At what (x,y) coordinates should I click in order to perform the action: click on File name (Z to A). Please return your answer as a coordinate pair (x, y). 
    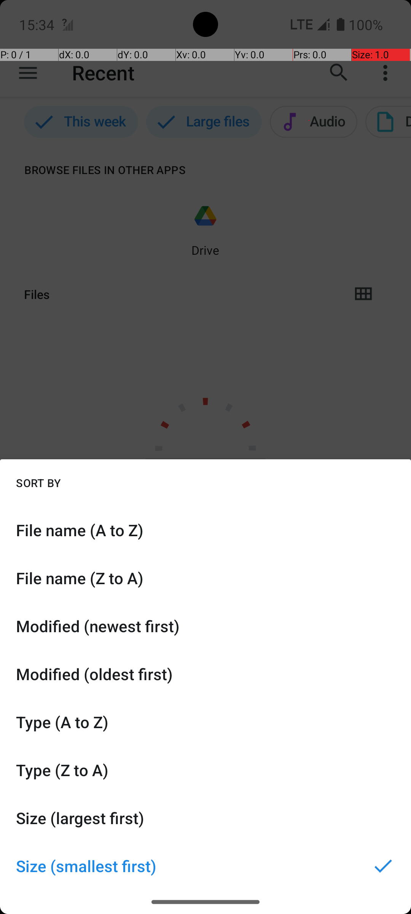
    Looking at the image, I should click on (205, 578).